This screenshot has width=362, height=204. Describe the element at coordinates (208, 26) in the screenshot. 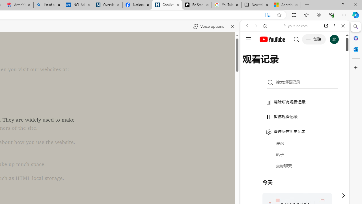

I see `Voice options` at that location.